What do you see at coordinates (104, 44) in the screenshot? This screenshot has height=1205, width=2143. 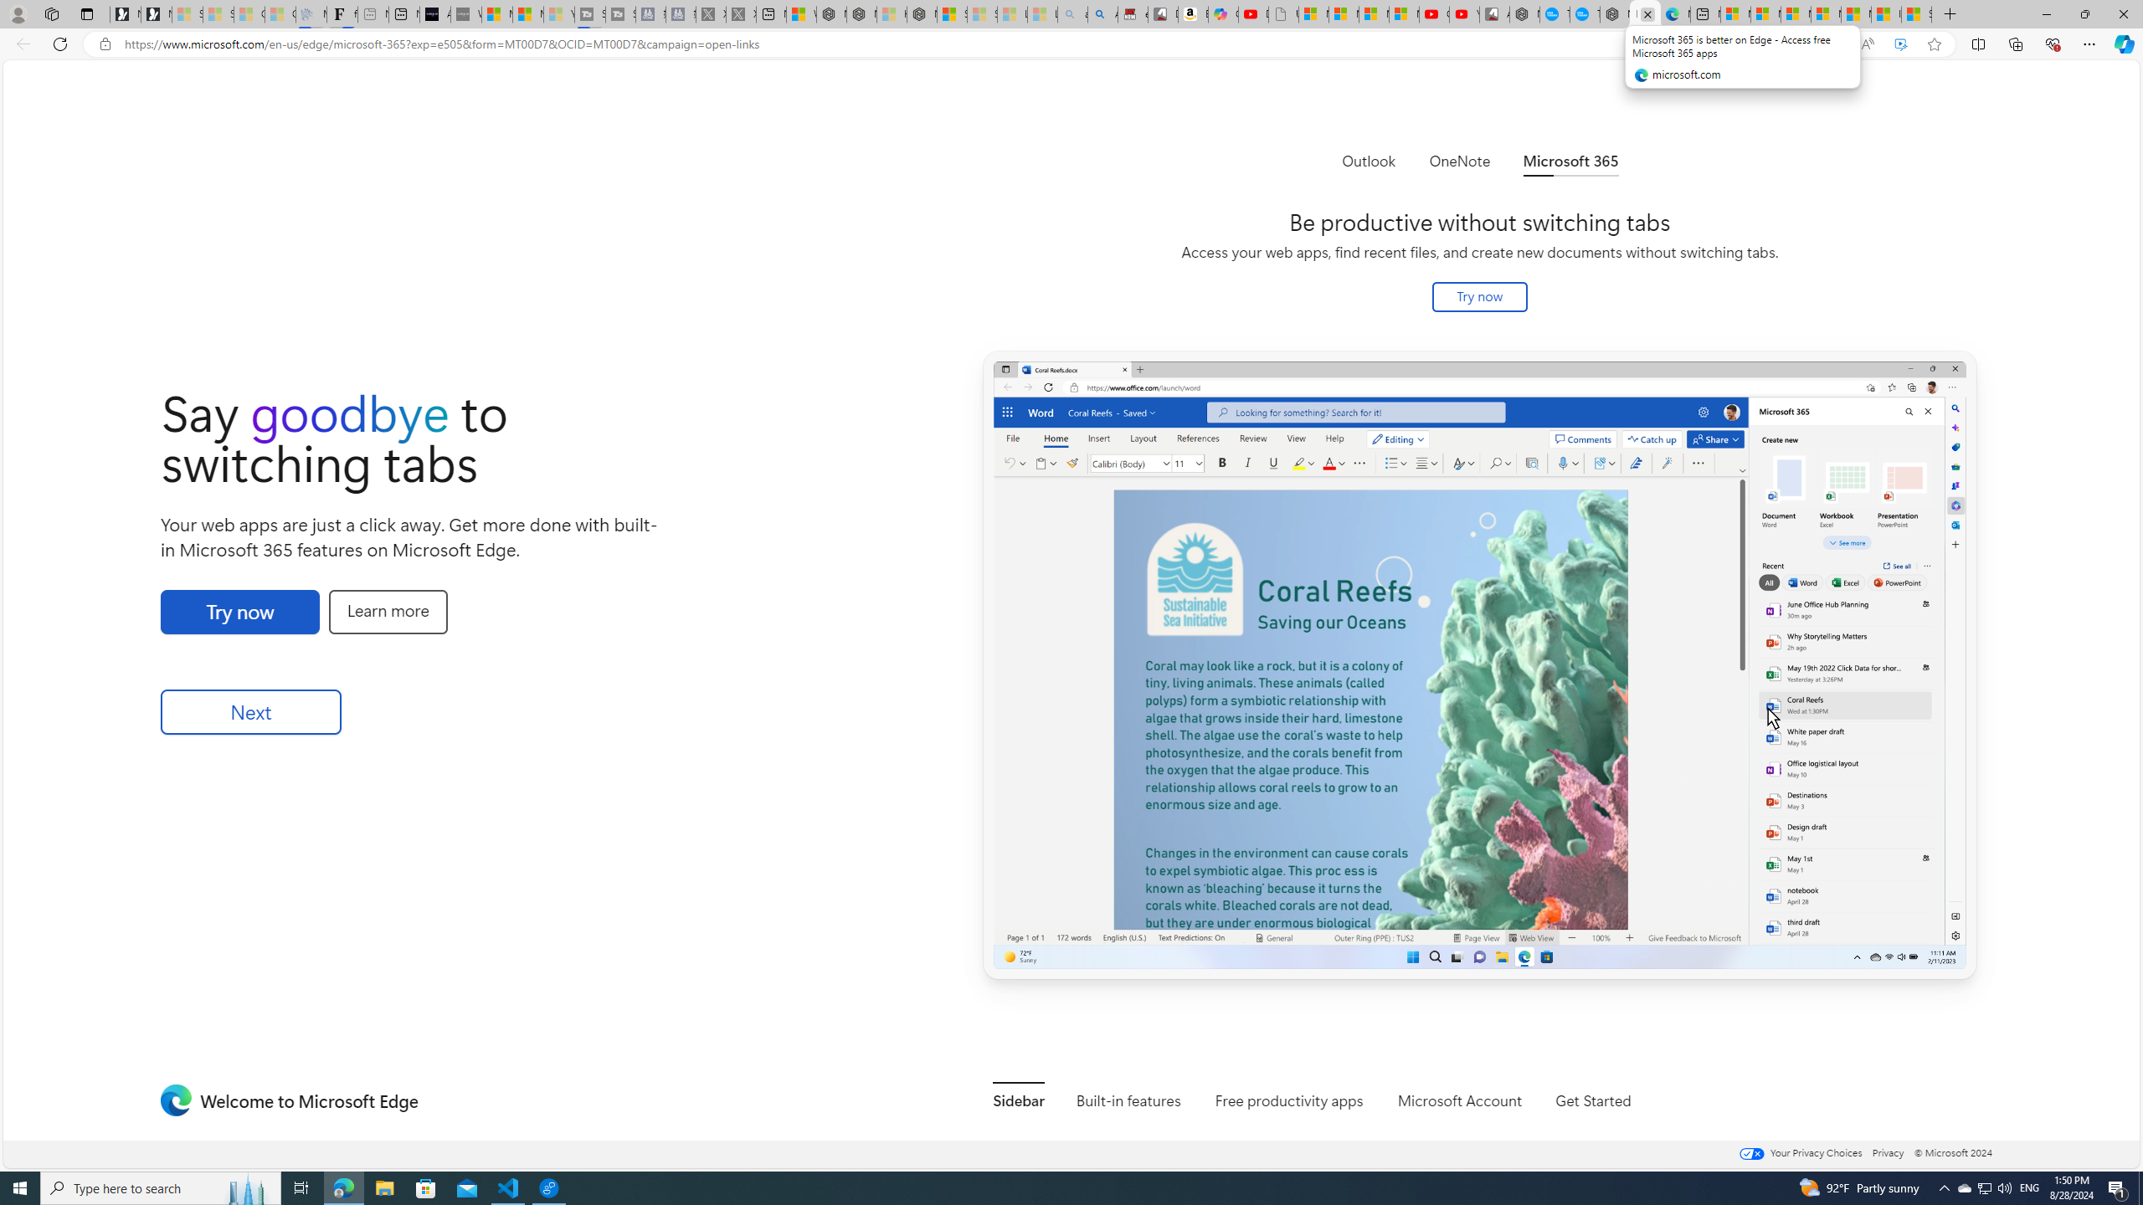 I see `View site information` at bounding box center [104, 44].